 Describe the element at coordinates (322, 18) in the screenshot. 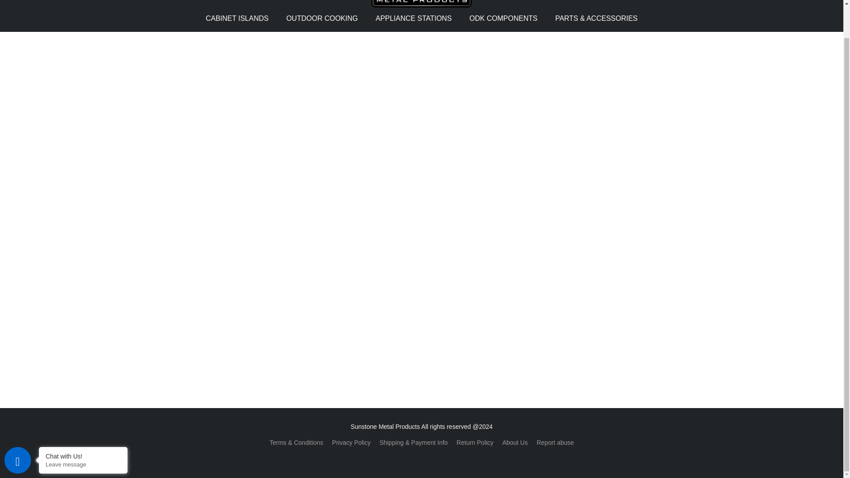

I see `OUTDOOR COOKING` at that location.